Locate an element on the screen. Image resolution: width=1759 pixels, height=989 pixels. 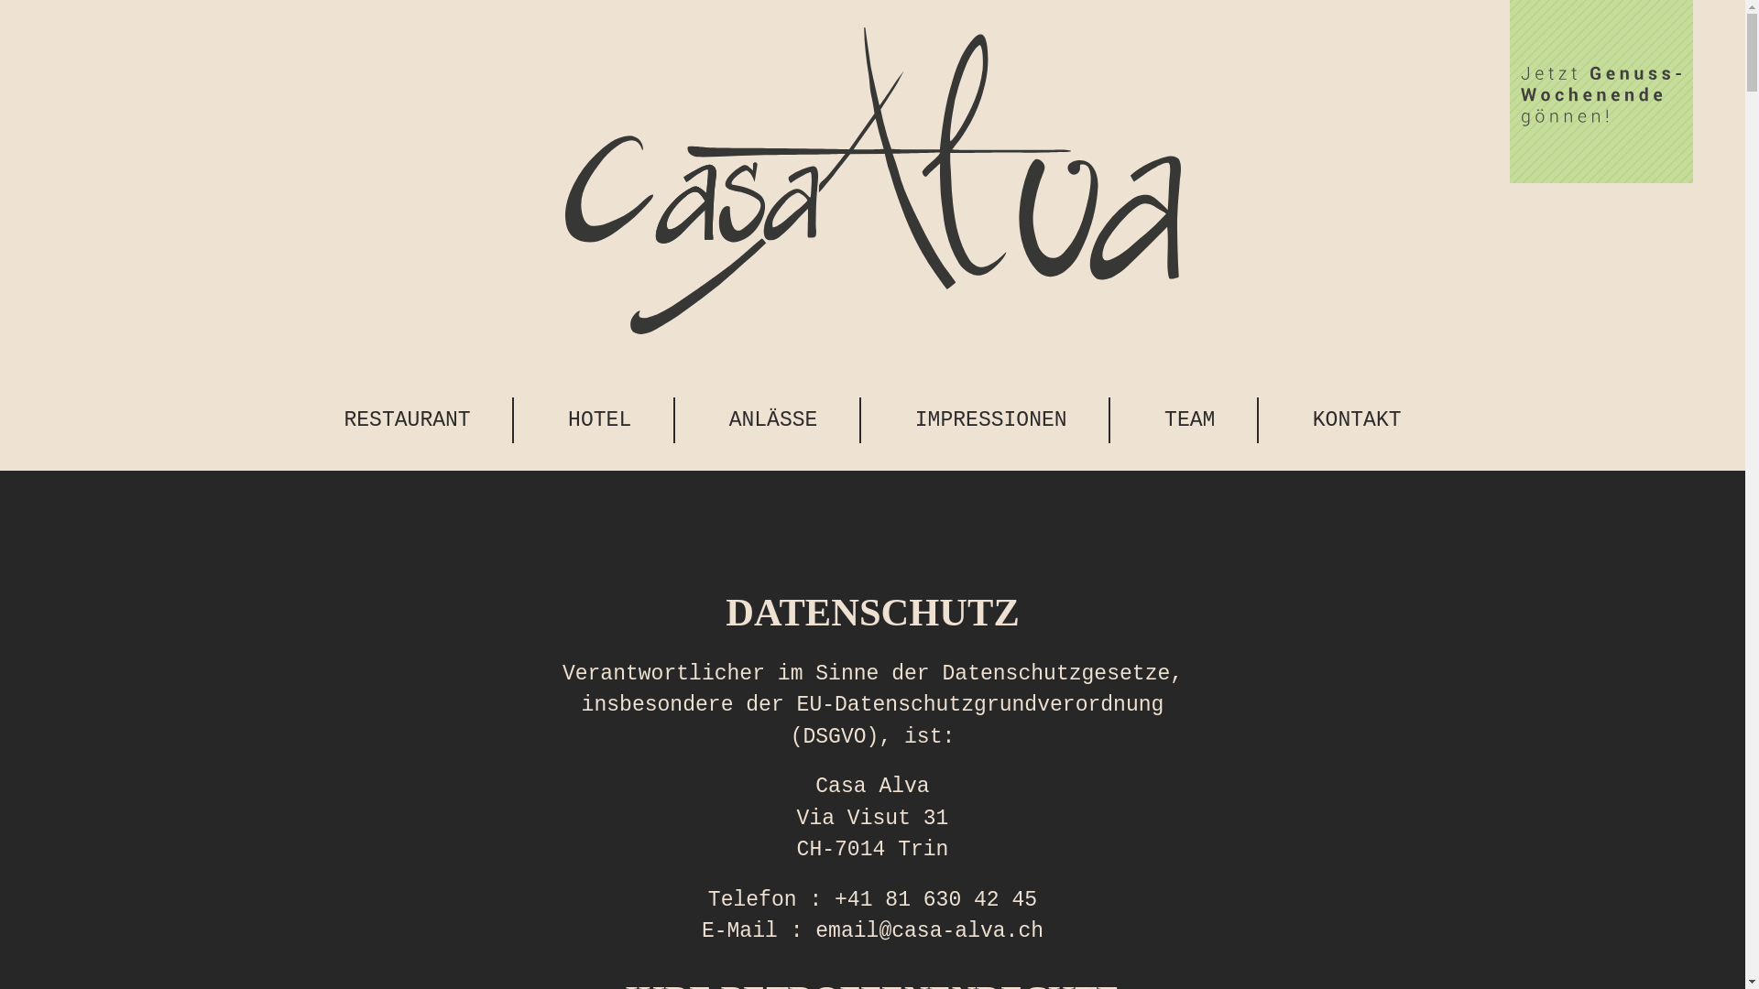
IMPRESSIONEN is located at coordinates (992, 420).